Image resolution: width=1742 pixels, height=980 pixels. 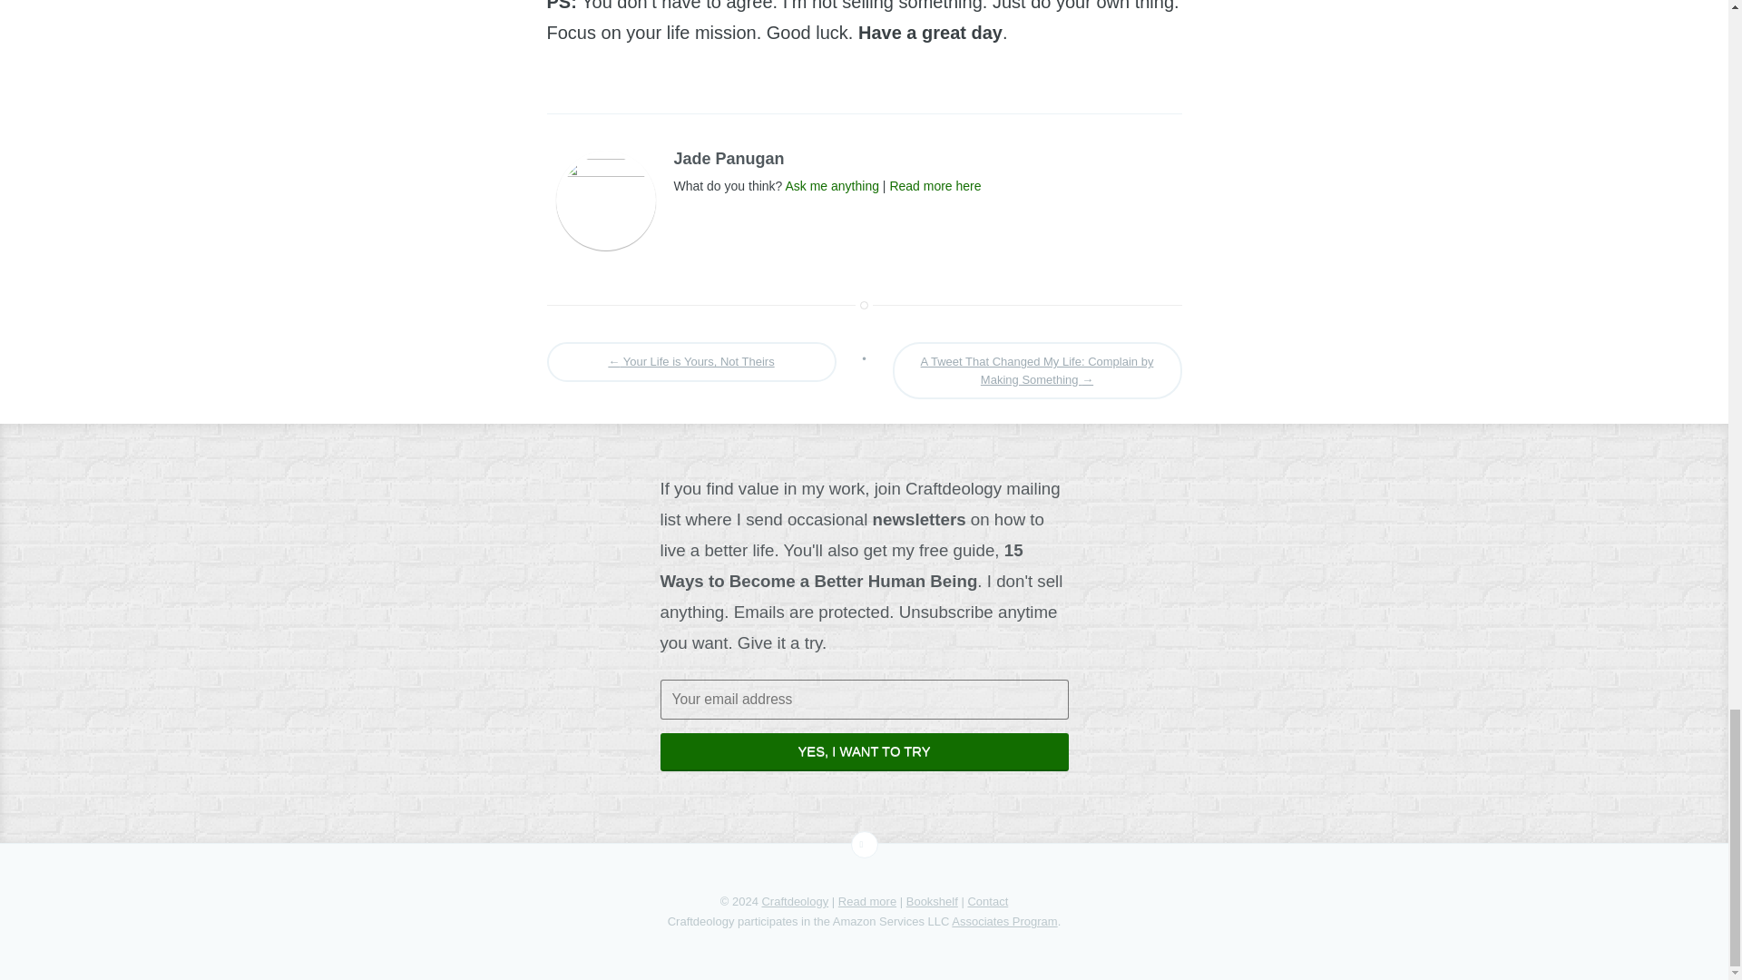 What do you see at coordinates (864, 751) in the screenshot?
I see `Yes, I want to try` at bounding box center [864, 751].